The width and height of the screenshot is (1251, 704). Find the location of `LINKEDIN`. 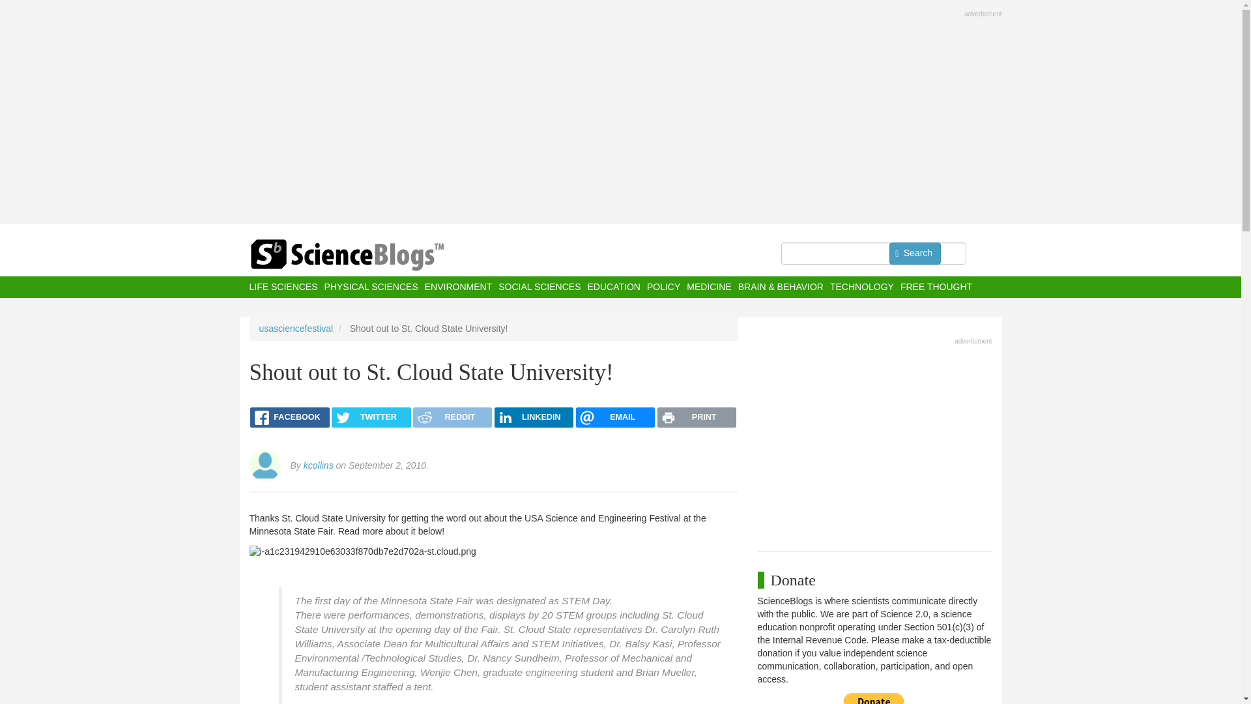

LINKEDIN is located at coordinates (533, 417).